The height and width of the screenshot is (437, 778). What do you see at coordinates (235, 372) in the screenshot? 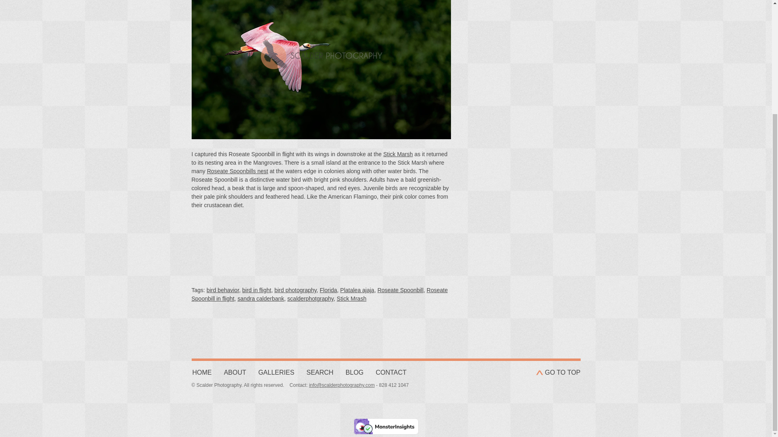
I see `ABOUT` at bounding box center [235, 372].